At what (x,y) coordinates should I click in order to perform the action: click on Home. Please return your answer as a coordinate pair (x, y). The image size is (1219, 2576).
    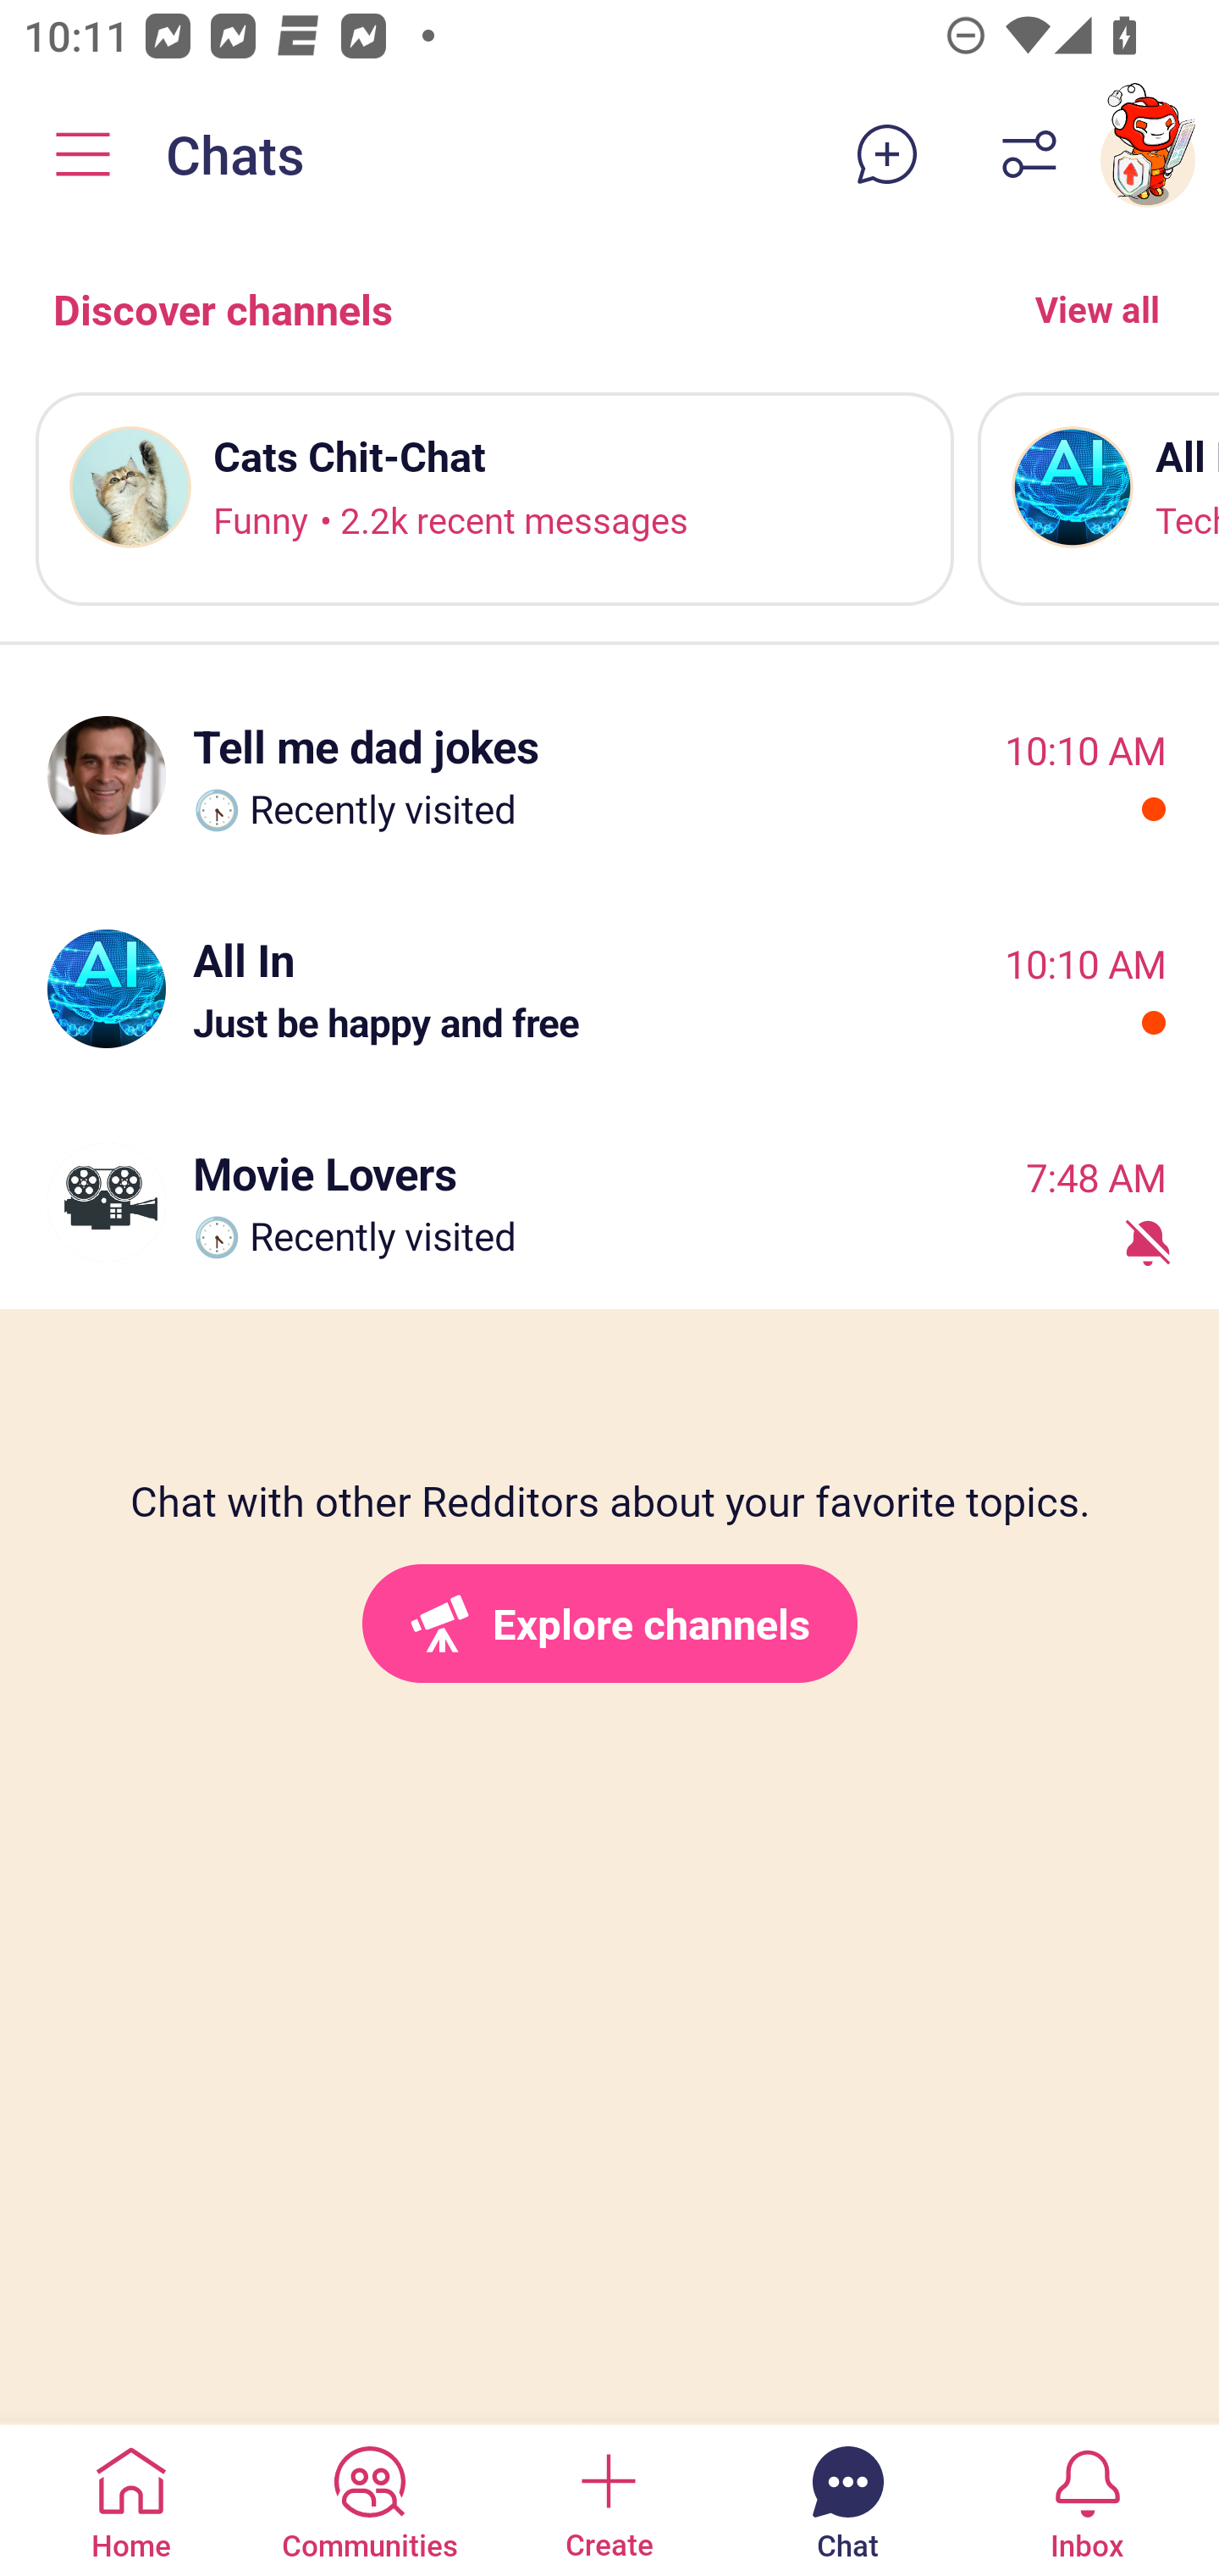
    Looking at the image, I should click on (131, 2498).